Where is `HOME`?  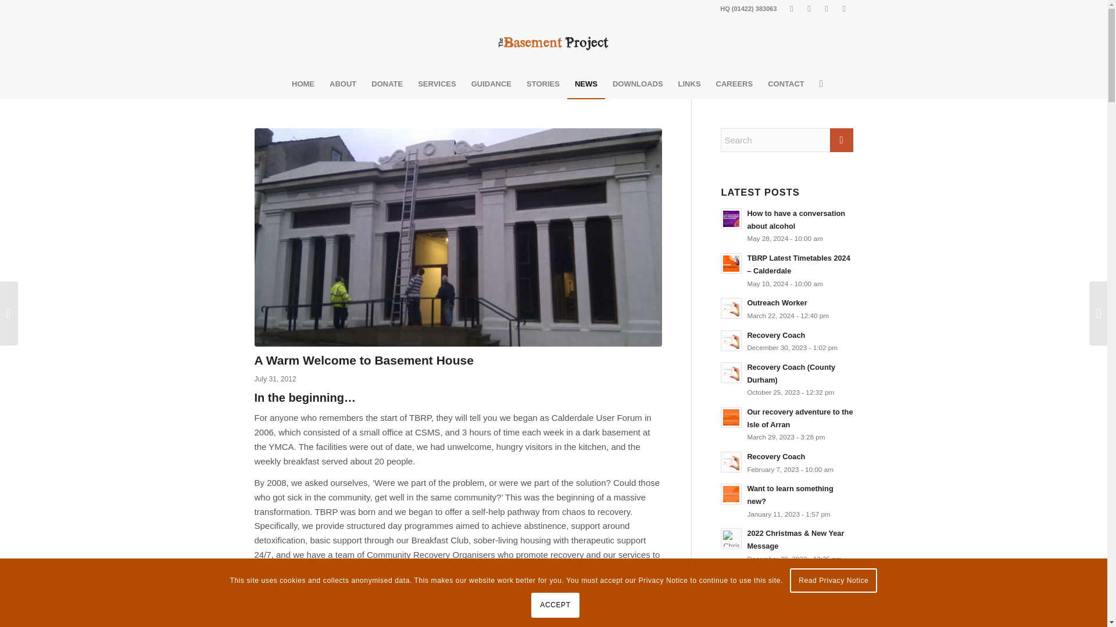 HOME is located at coordinates (303, 84).